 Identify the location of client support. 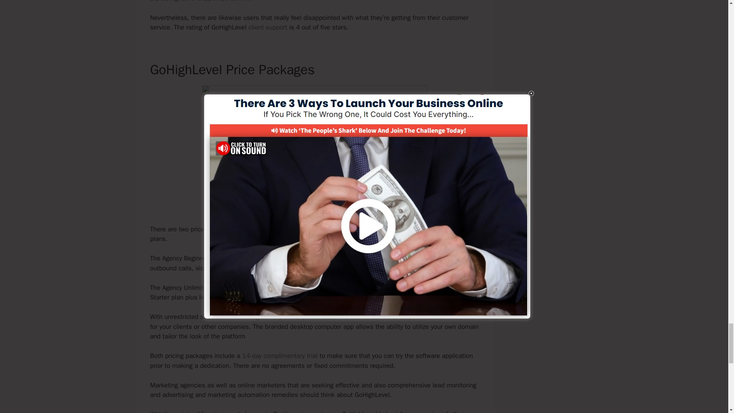
(268, 27).